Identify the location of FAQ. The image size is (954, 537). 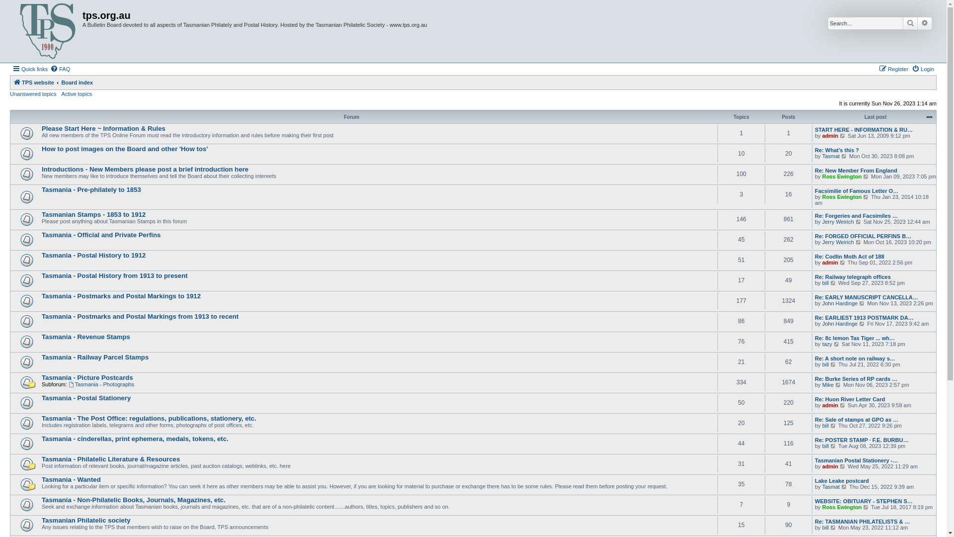
(60, 69).